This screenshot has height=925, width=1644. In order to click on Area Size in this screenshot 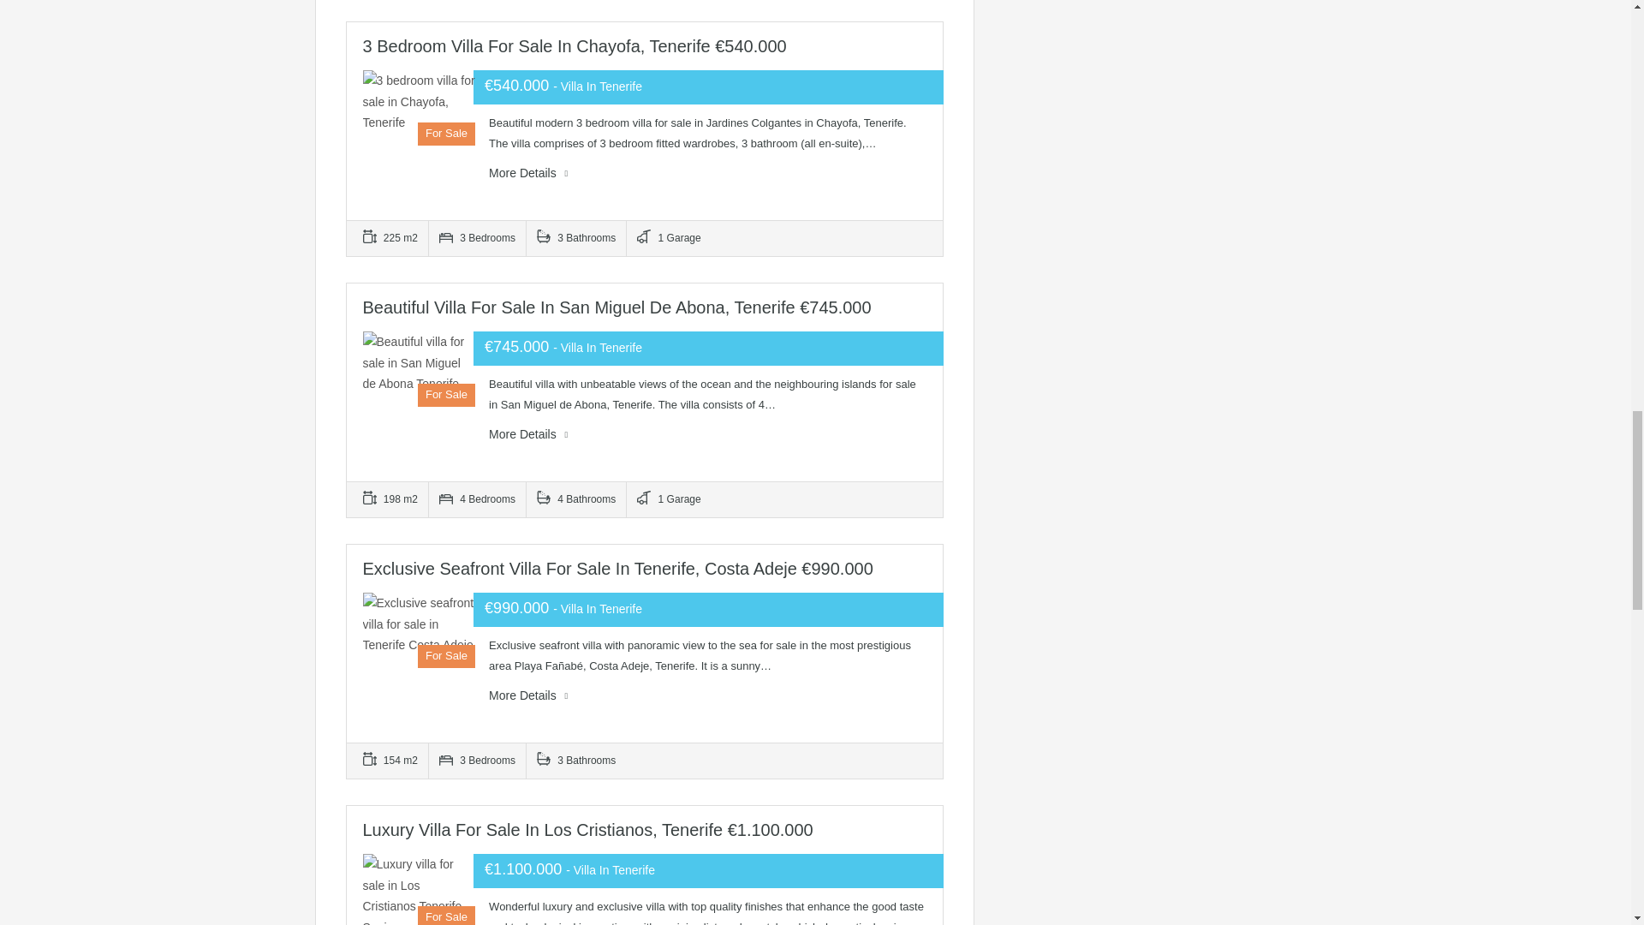, I will do `click(396, 498)`.